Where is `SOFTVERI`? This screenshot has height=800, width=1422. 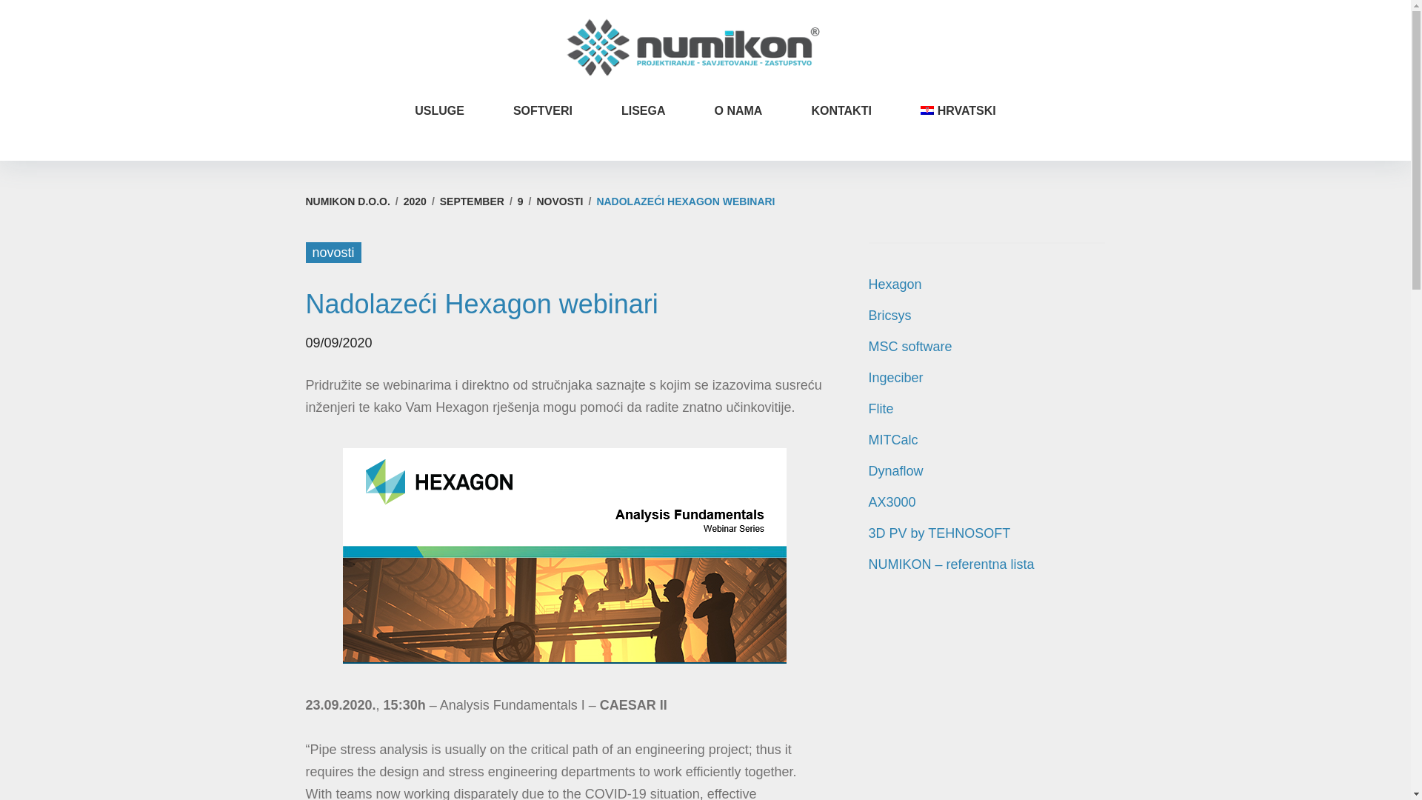 SOFTVERI is located at coordinates (543, 110).